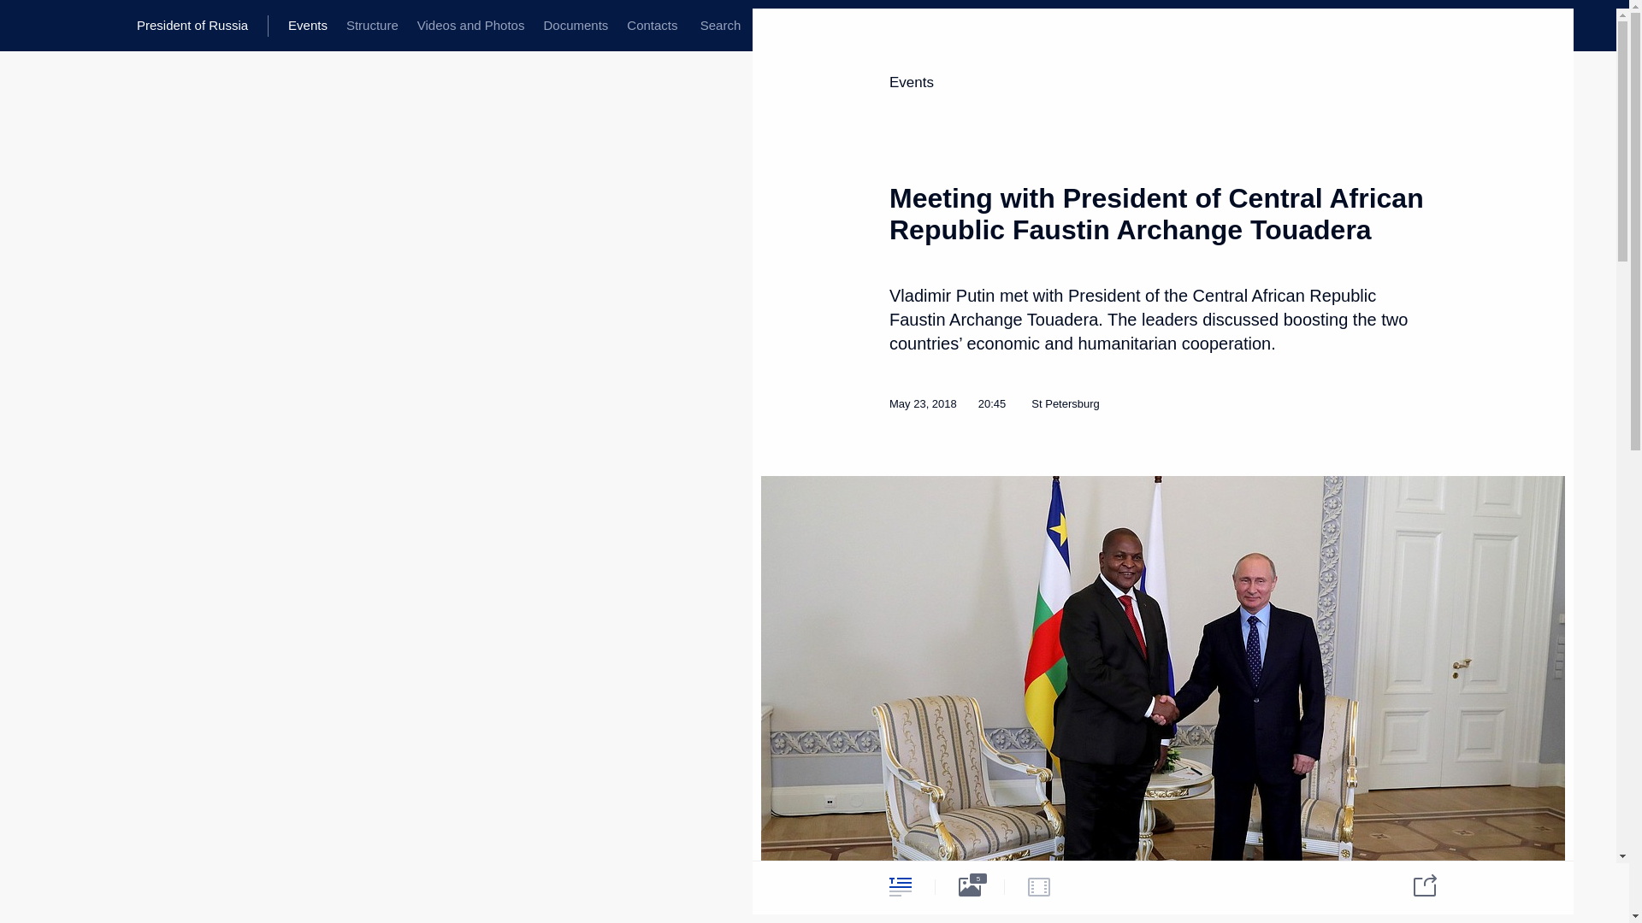 The width and height of the screenshot is (1642, 923). Describe the element at coordinates (652, 26) in the screenshot. I see `Contacts` at that location.